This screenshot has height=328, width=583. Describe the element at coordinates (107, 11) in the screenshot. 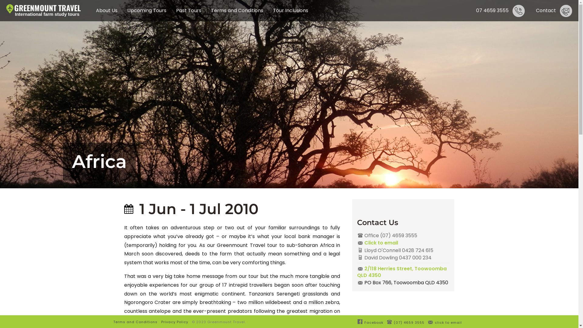

I see `About Us` at that location.